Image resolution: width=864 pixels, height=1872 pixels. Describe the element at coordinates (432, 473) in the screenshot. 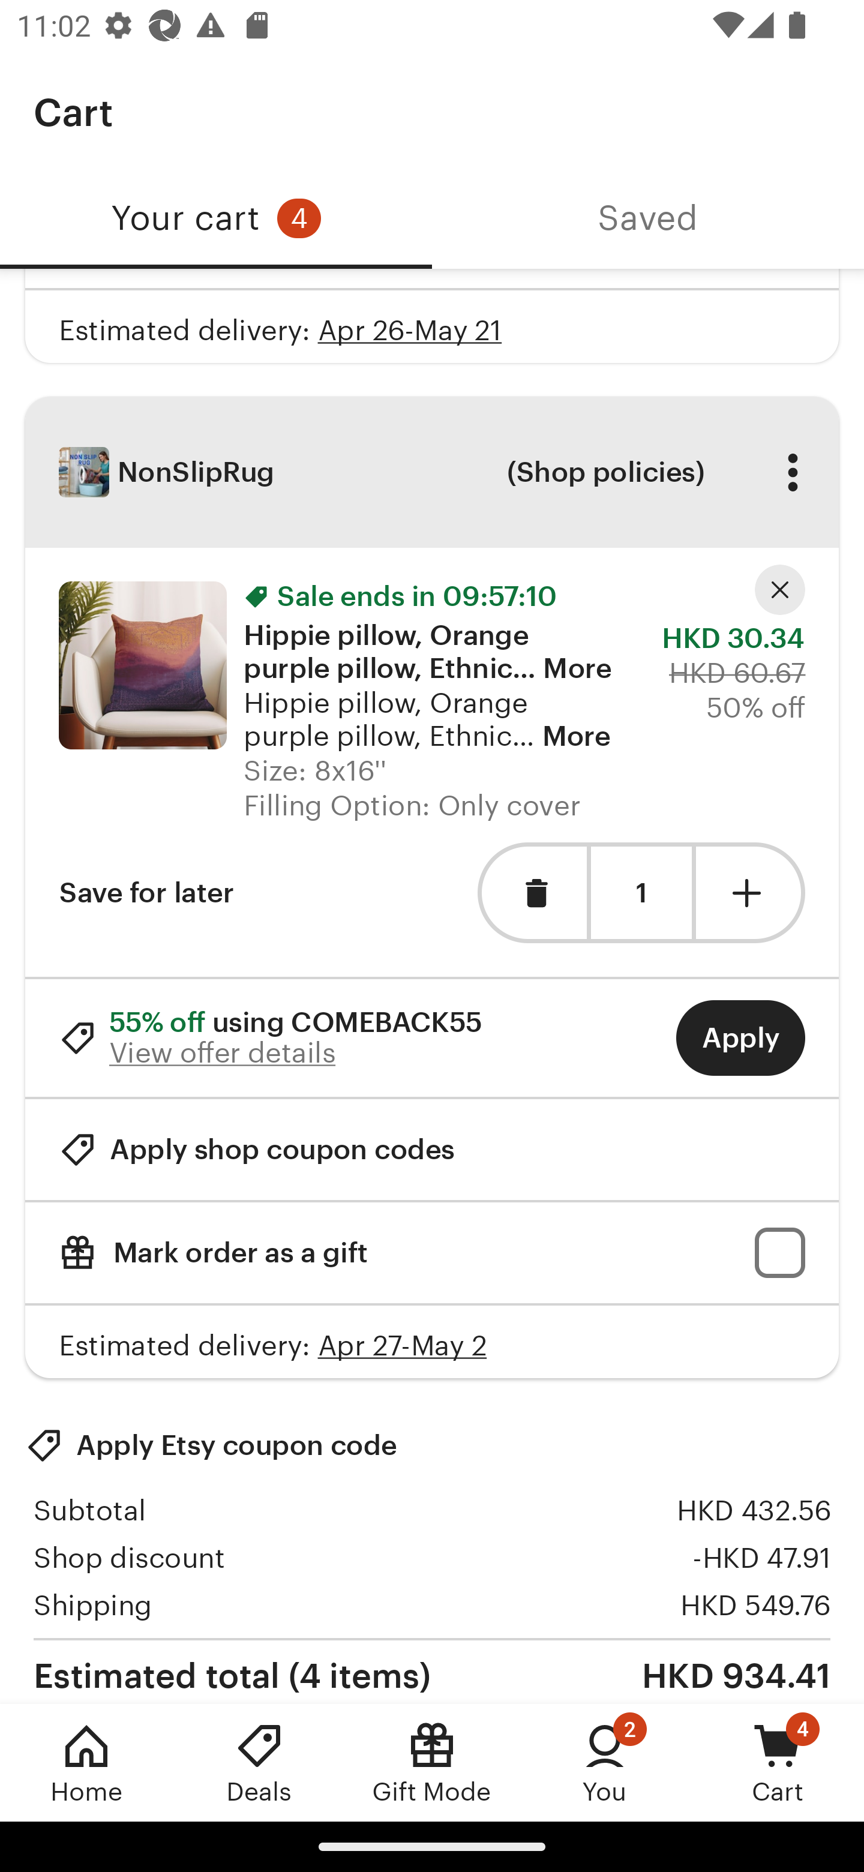

I see `NonSlipRug (Shop policies) More options` at that location.